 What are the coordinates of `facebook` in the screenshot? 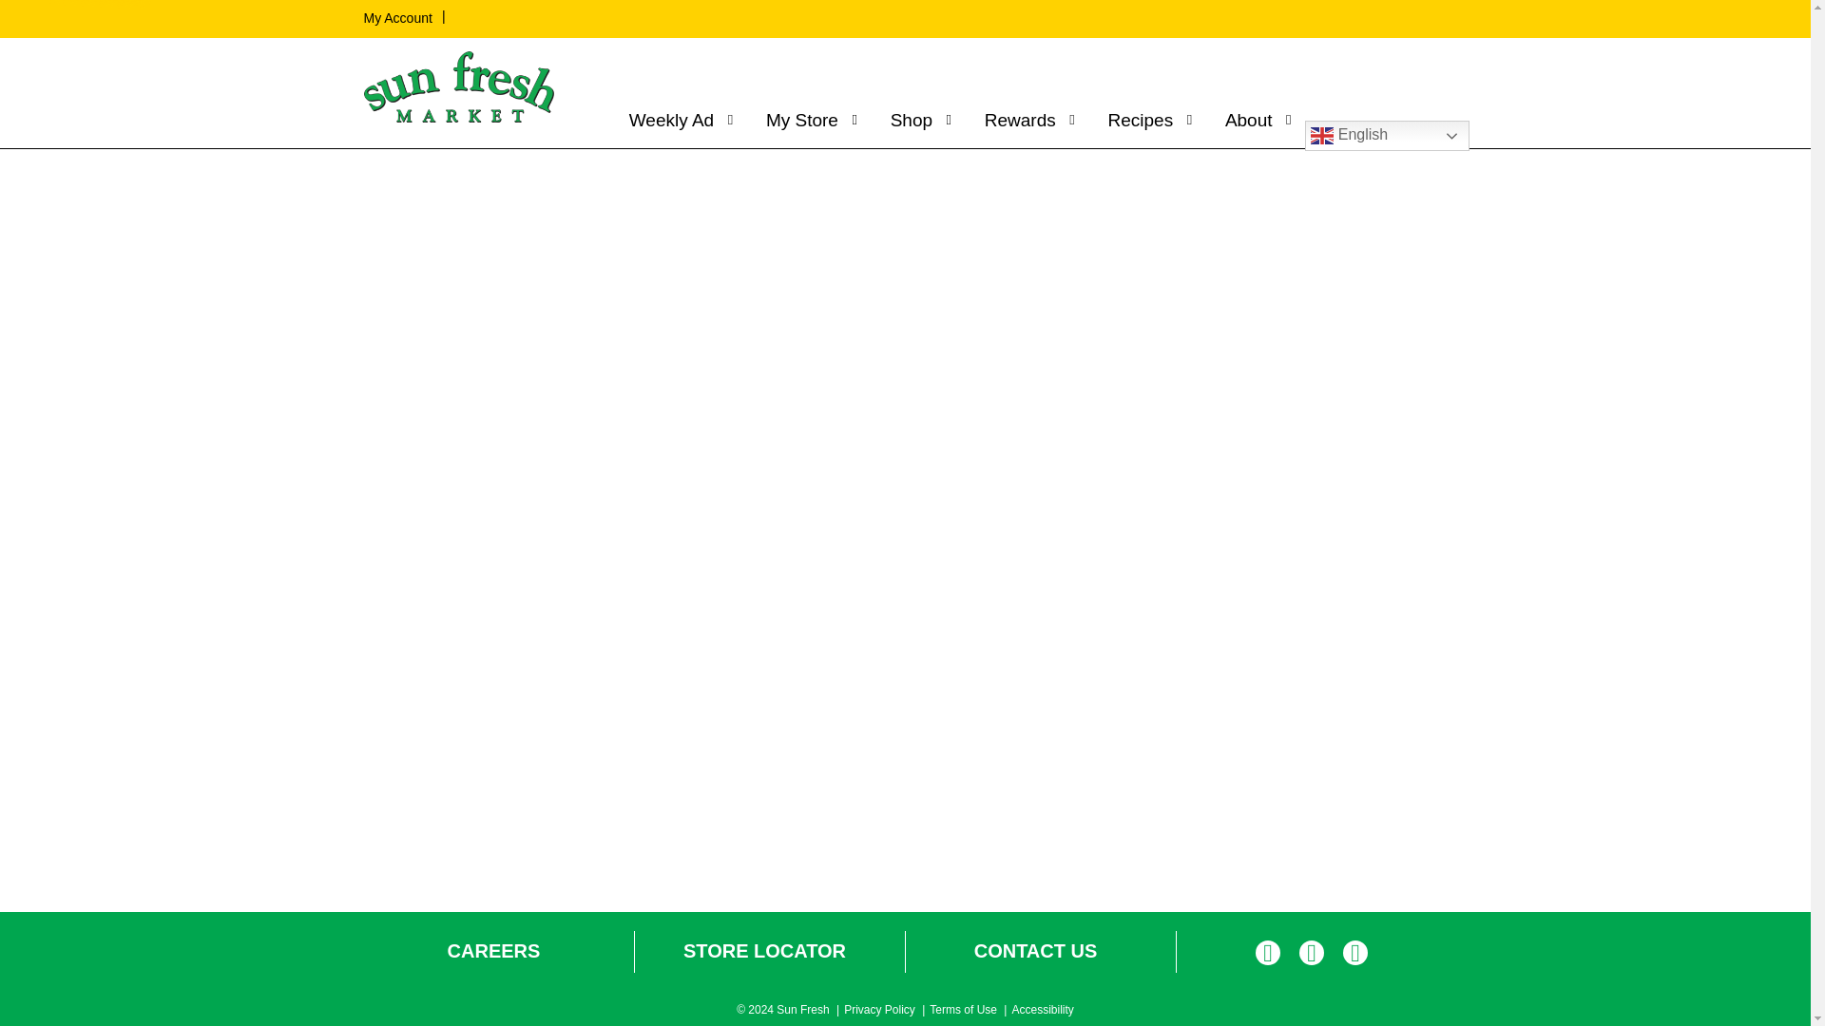 It's located at (1268, 956).